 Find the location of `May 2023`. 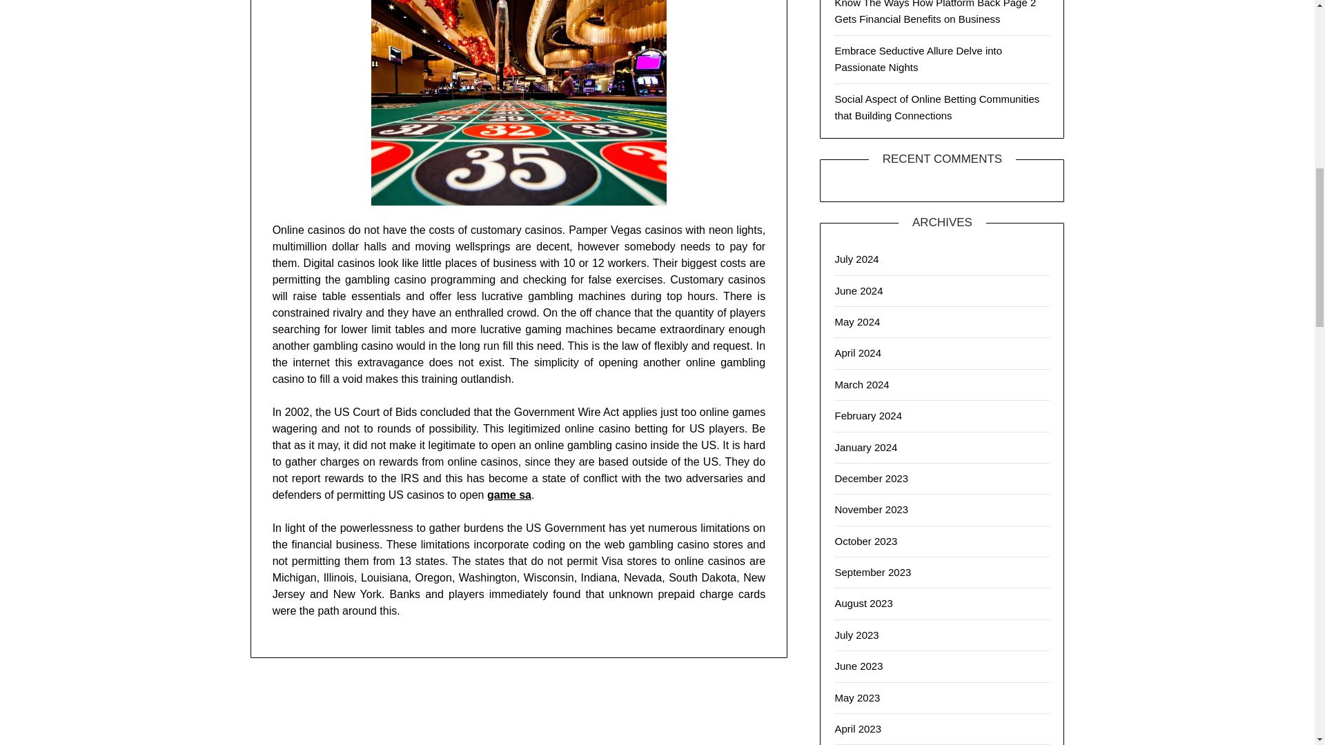

May 2023 is located at coordinates (857, 697).